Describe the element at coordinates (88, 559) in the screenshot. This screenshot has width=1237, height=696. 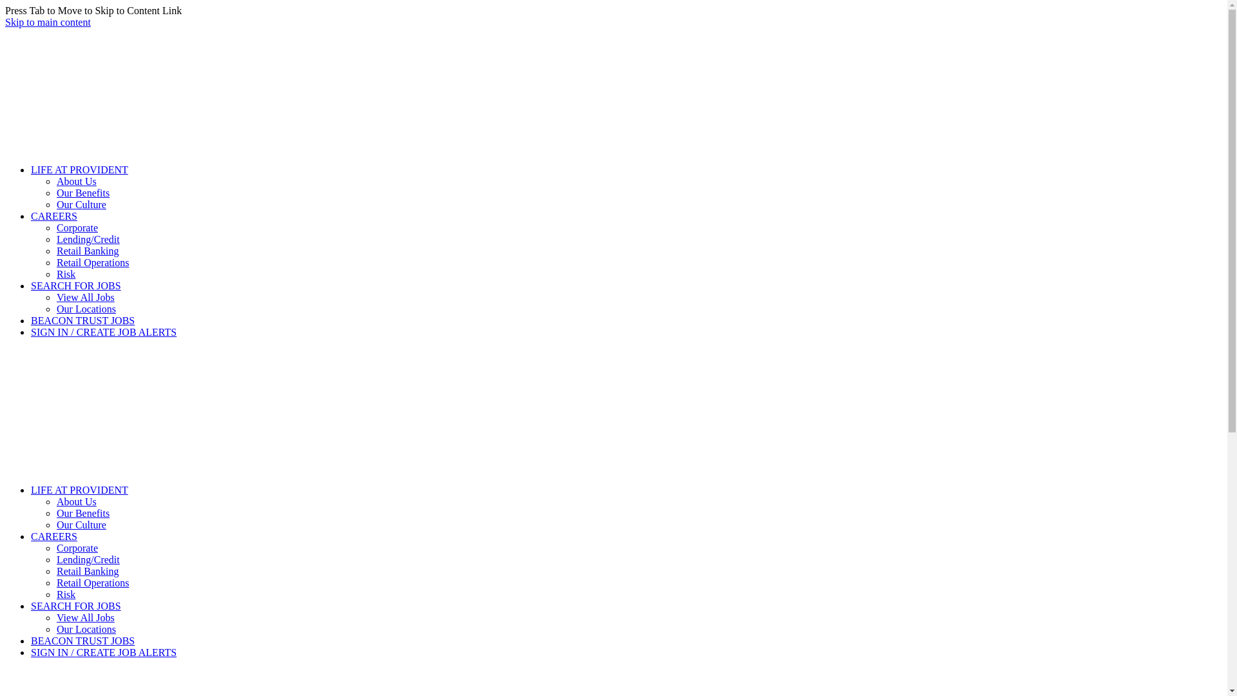
I see `Lending/Credit` at that location.